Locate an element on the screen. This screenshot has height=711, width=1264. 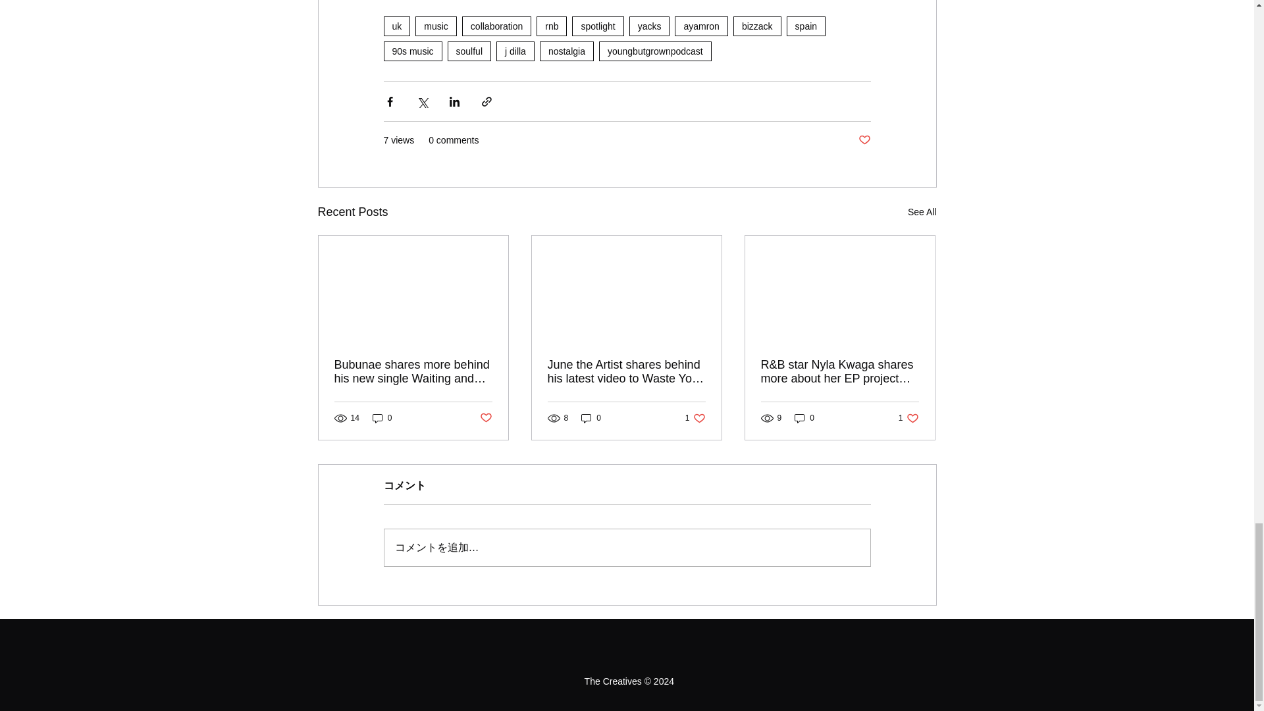
soulful is located at coordinates (469, 51).